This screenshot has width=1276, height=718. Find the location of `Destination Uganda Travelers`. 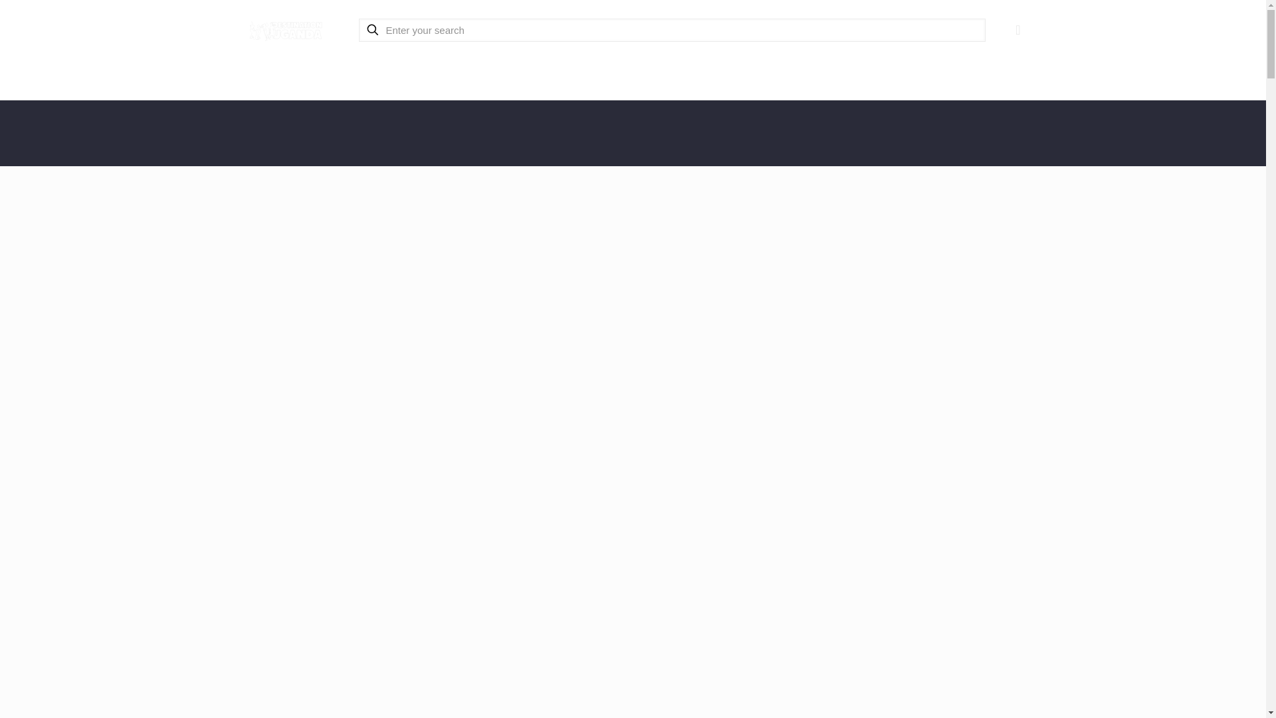

Destination Uganda Travelers is located at coordinates (284, 29).